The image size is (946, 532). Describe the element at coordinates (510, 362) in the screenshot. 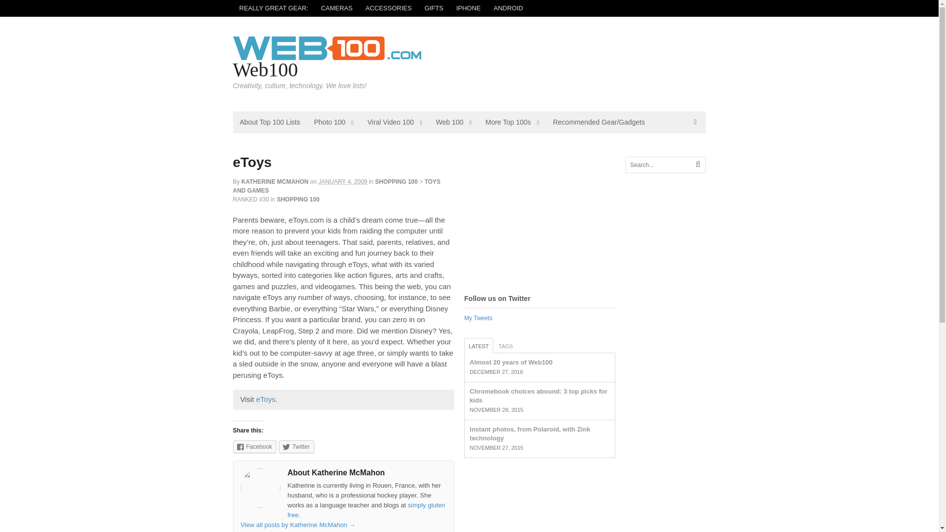

I see `Almost 20 years of Web100` at that location.